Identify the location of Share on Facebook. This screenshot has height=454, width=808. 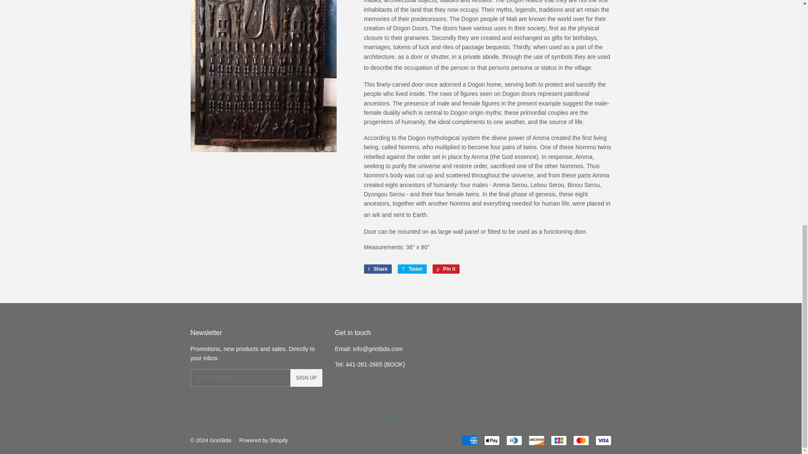
(377, 269).